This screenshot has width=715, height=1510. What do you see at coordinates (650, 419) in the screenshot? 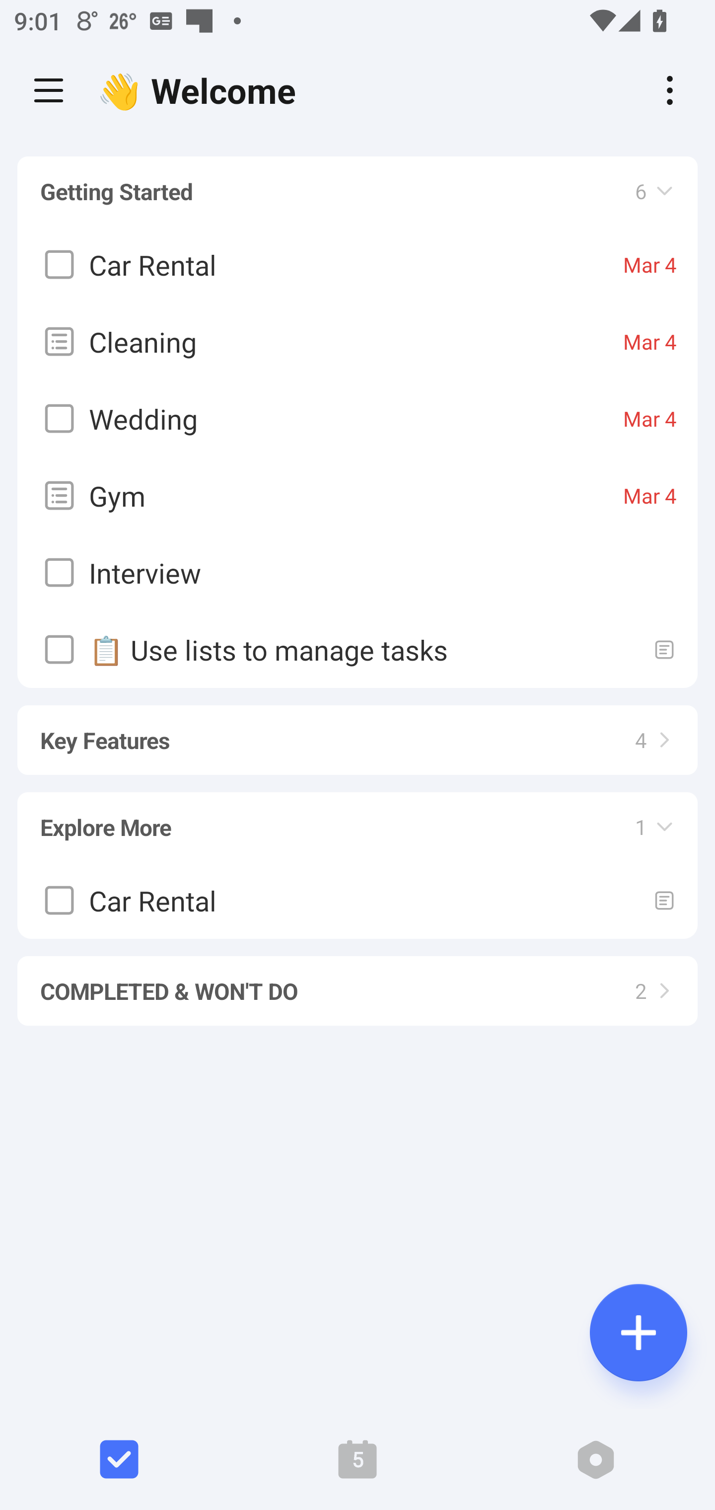
I see `Mar 4` at bounding box center [650, 419].